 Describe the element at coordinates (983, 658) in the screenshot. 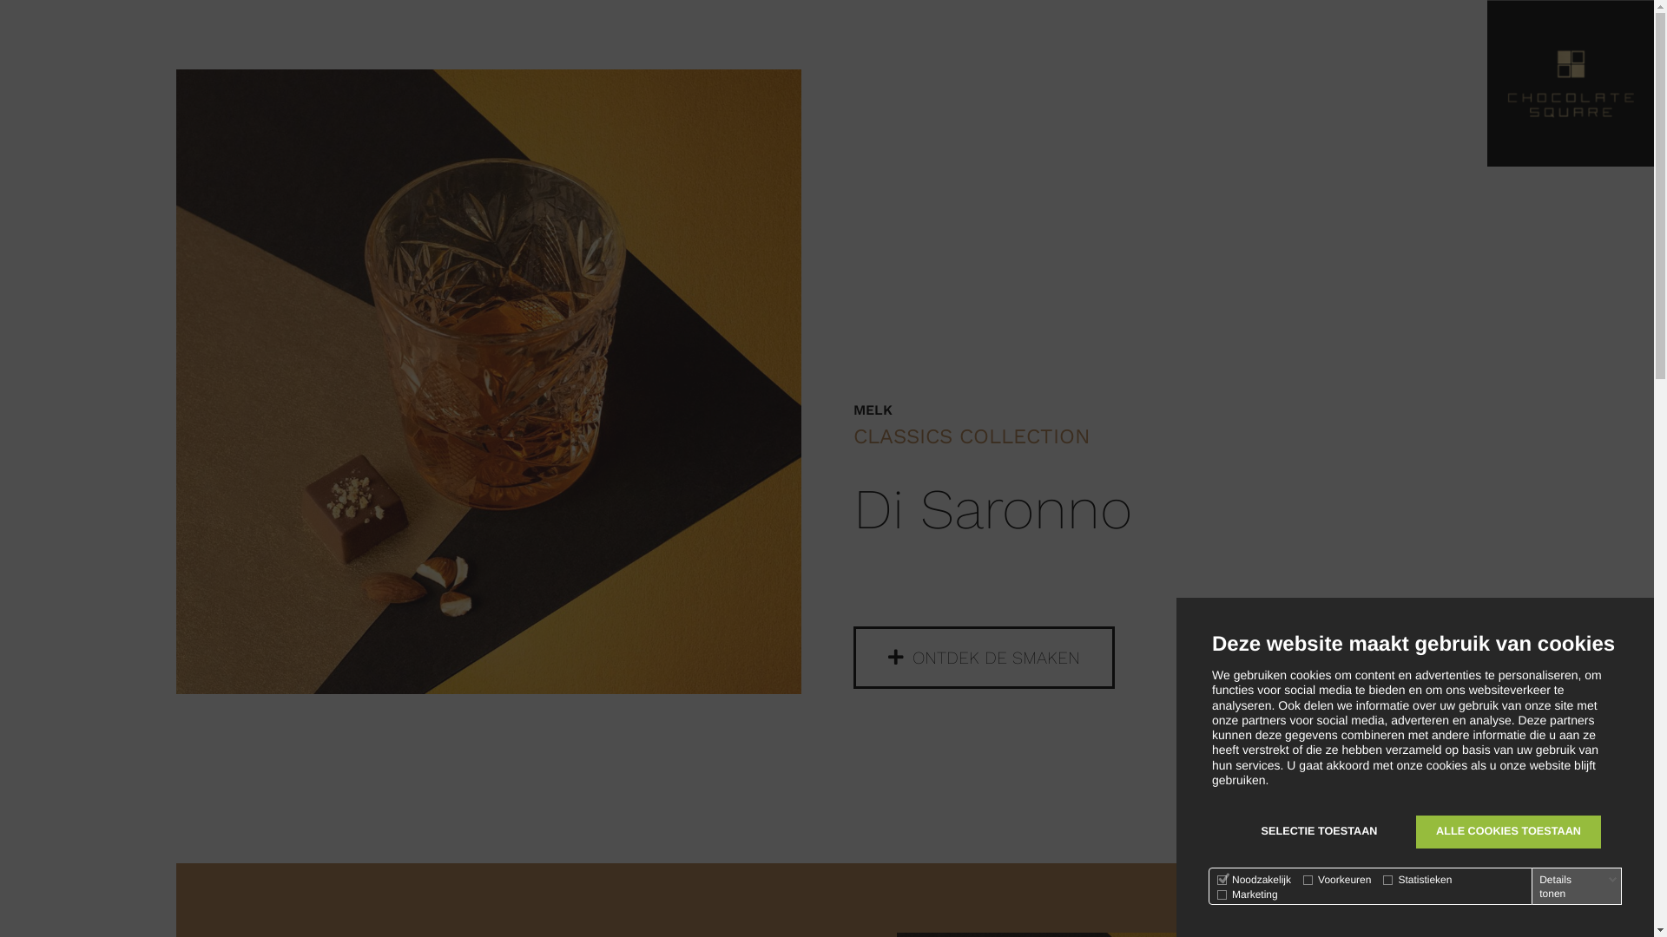

I see `ONTDEK DE SMAKEN` at that location.